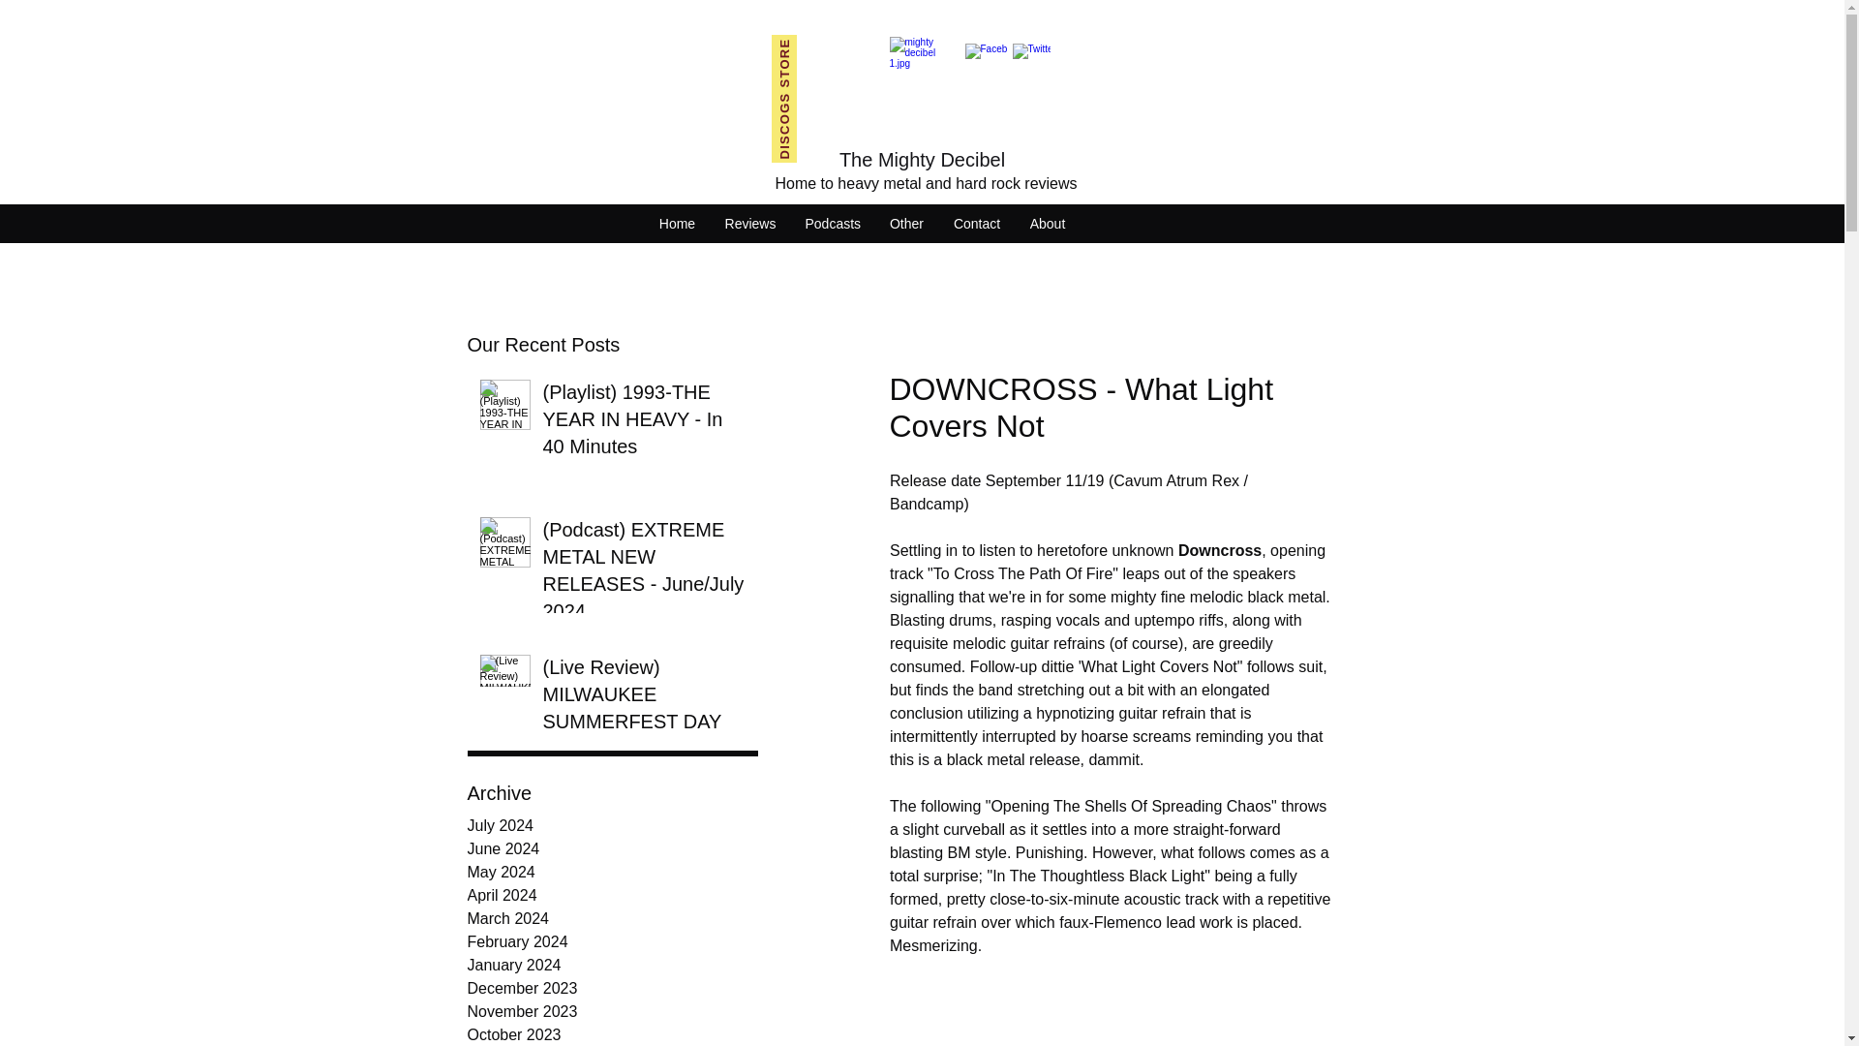  I want to click on February 2024, so click(611, 941).